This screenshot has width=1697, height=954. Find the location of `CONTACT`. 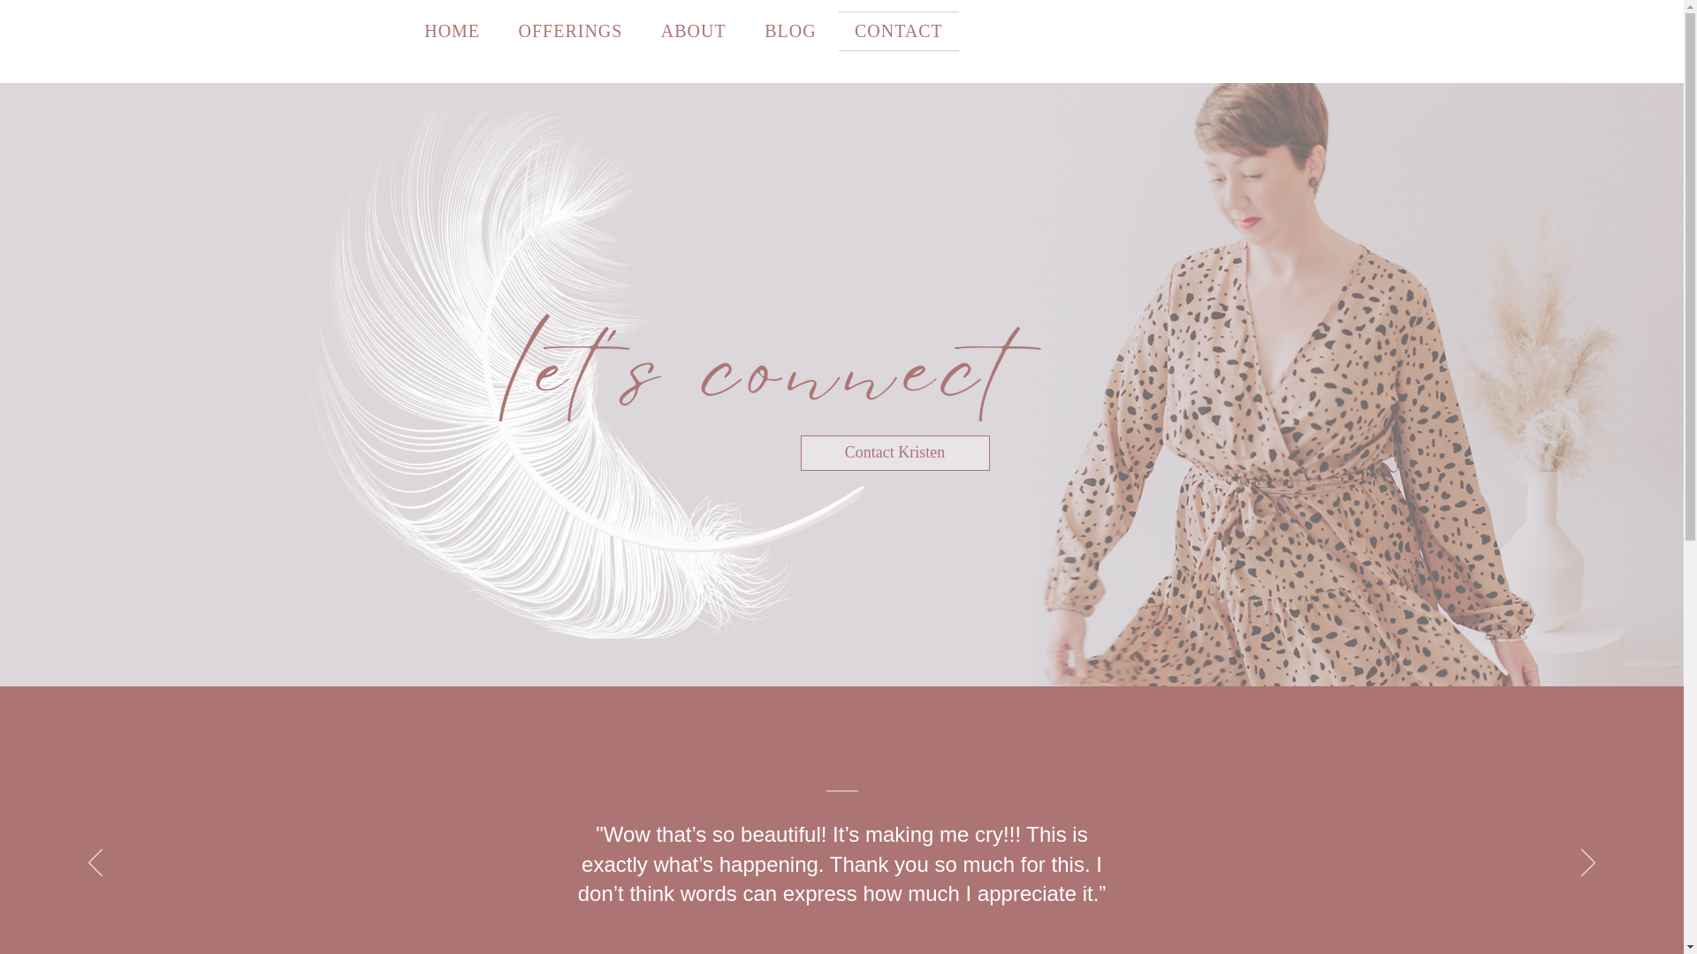

CONTACT is located at coordinates (898, 31).